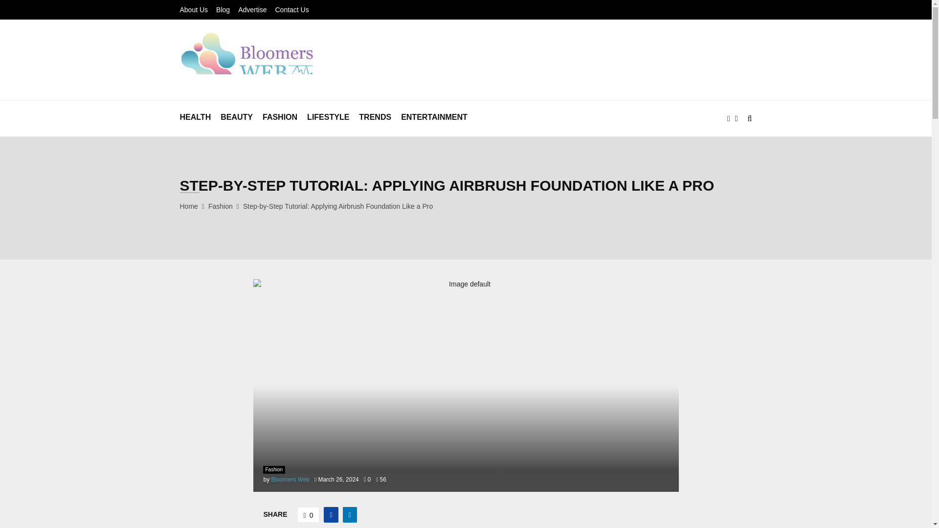 This screenshot has width=939, height=528. Describe the element at coordinates (280, 118) in the screenshot. I see `FASHION` at that location.